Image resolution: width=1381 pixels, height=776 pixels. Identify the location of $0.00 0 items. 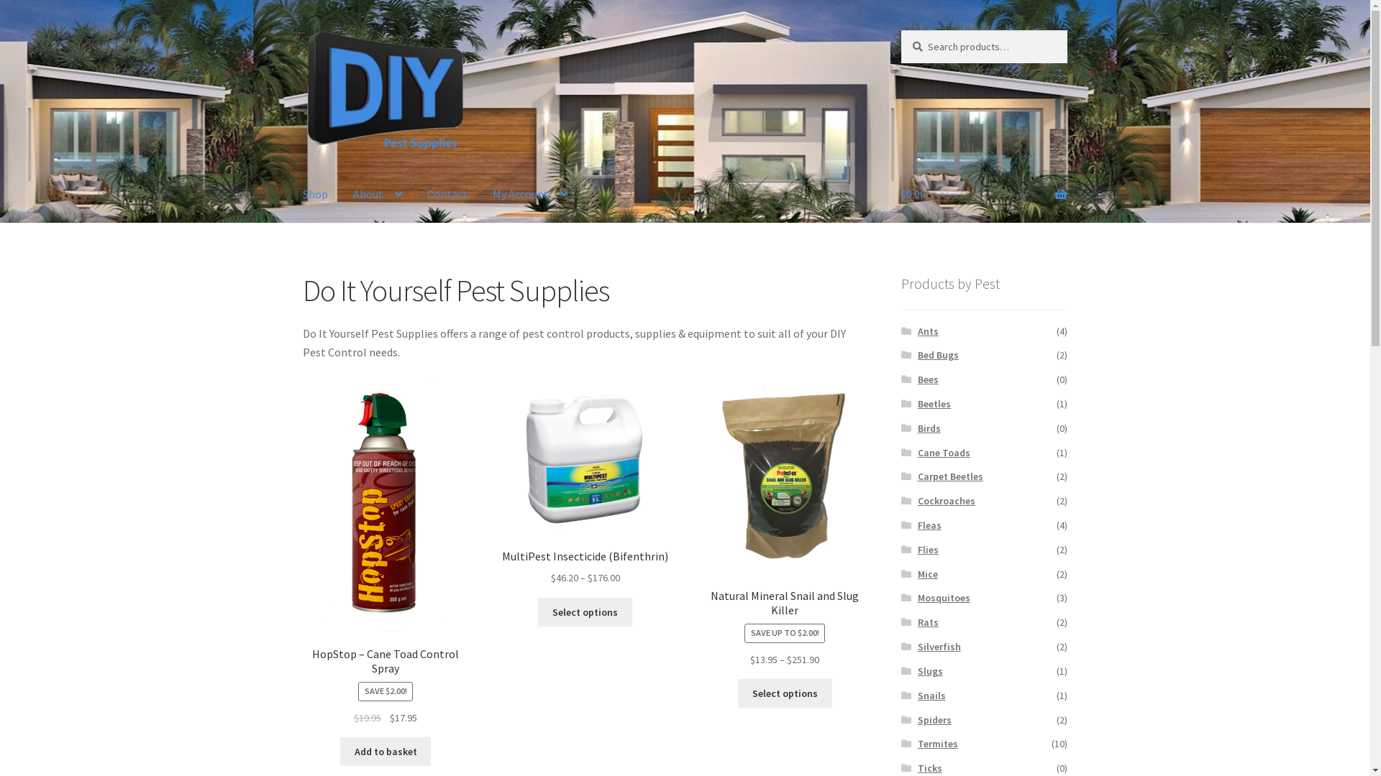
(984, 195).